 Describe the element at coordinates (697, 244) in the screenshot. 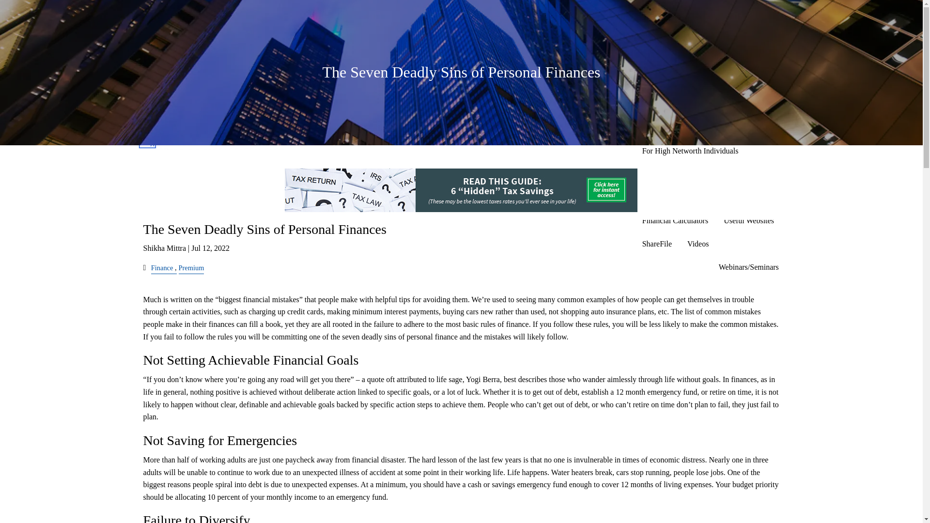

I see `Videos` at that location.